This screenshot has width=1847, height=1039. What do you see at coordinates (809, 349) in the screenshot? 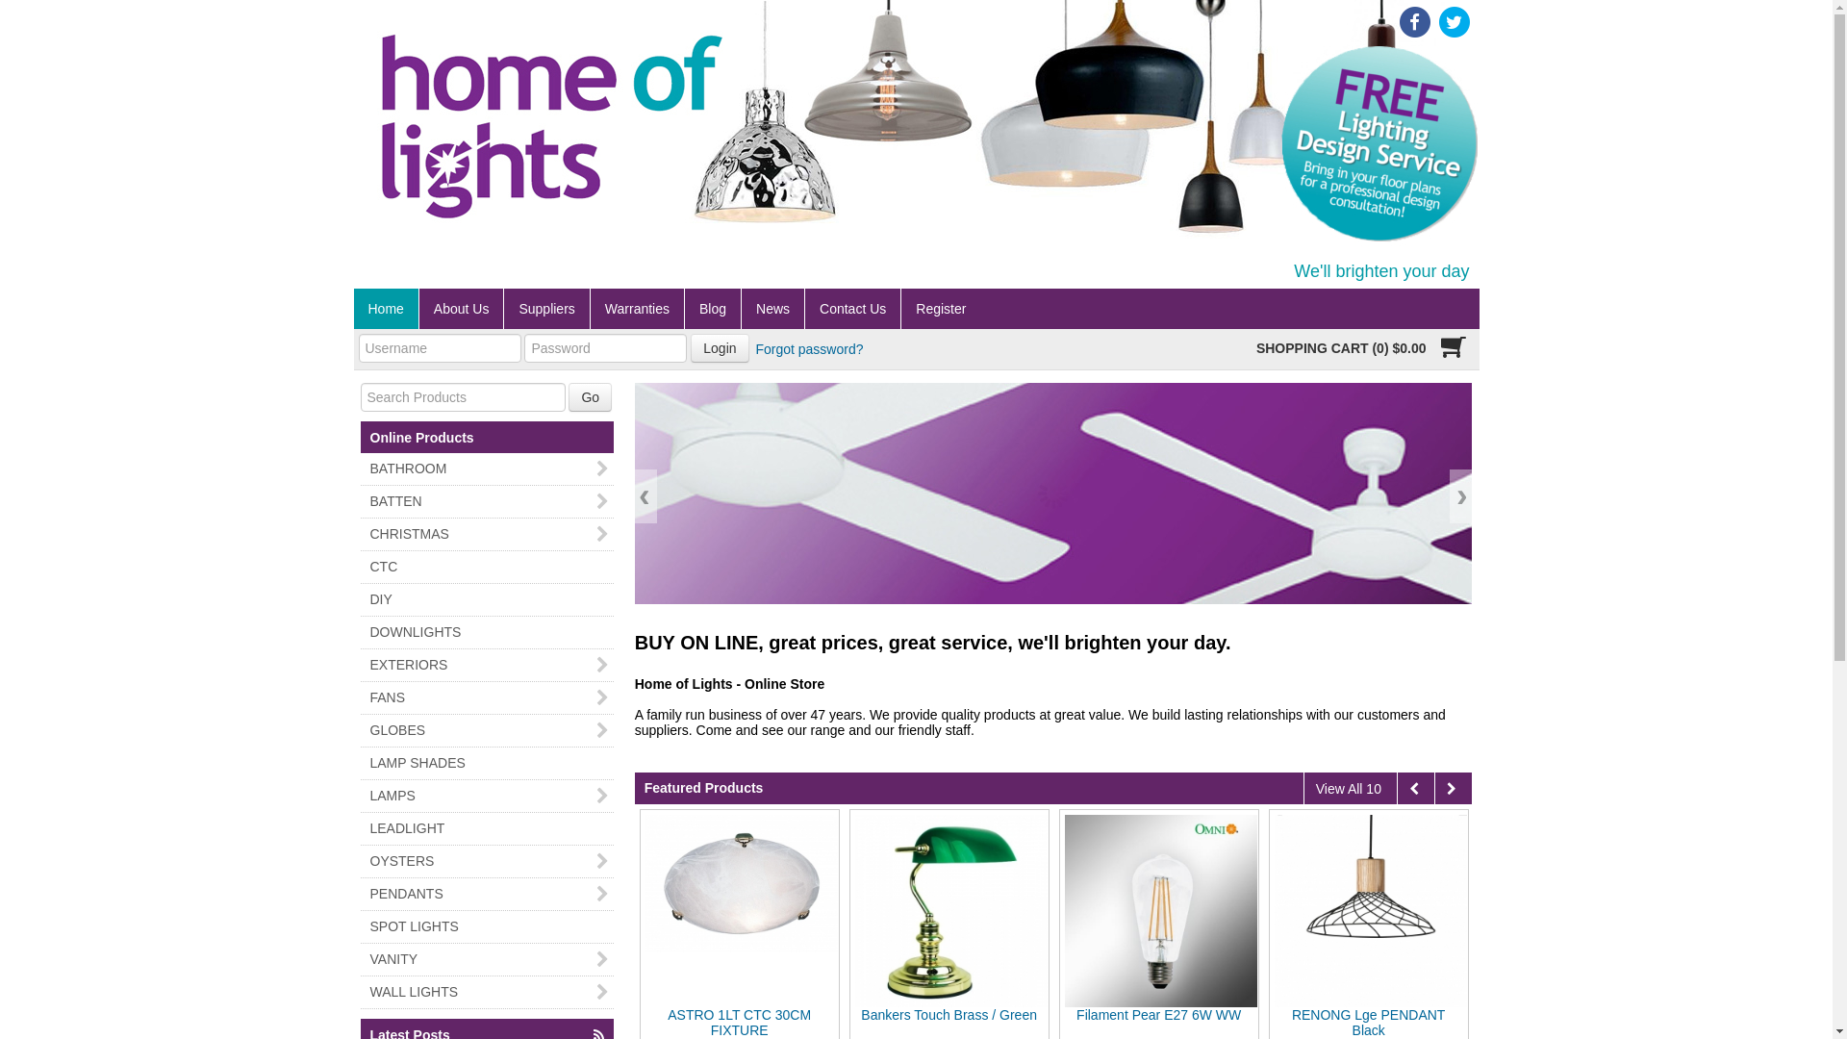
I see `Forgot password?` at bounding box center [809, 349].